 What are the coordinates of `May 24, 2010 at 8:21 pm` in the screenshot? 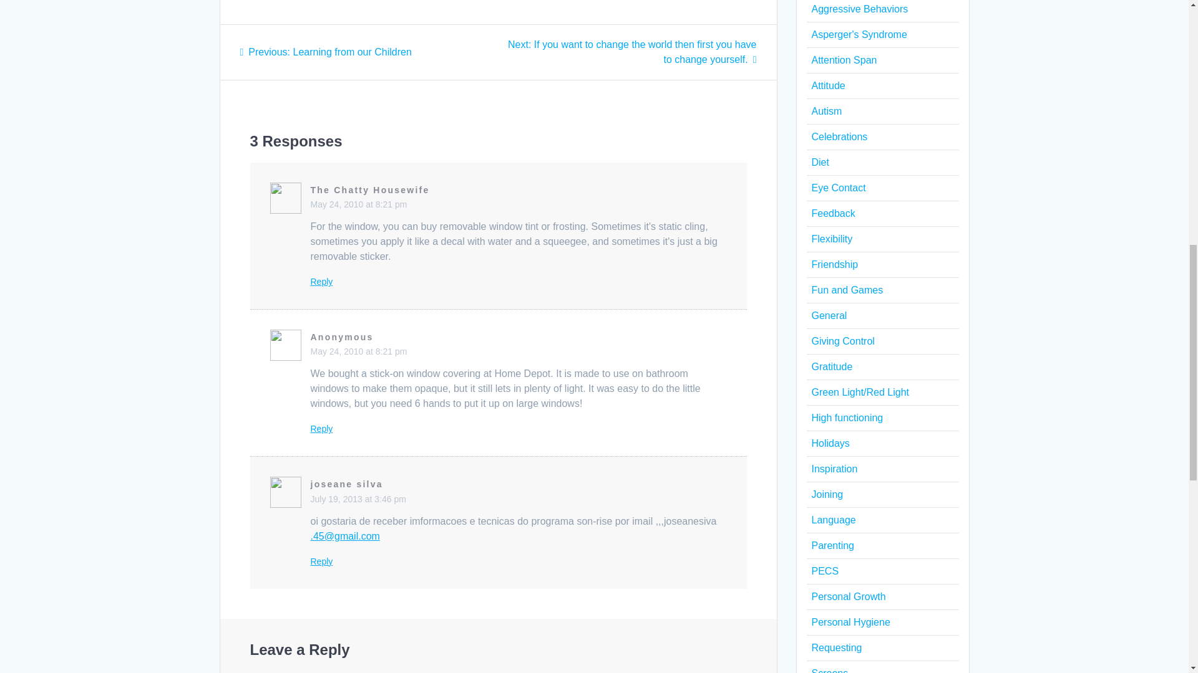 It's located at (358, 204).